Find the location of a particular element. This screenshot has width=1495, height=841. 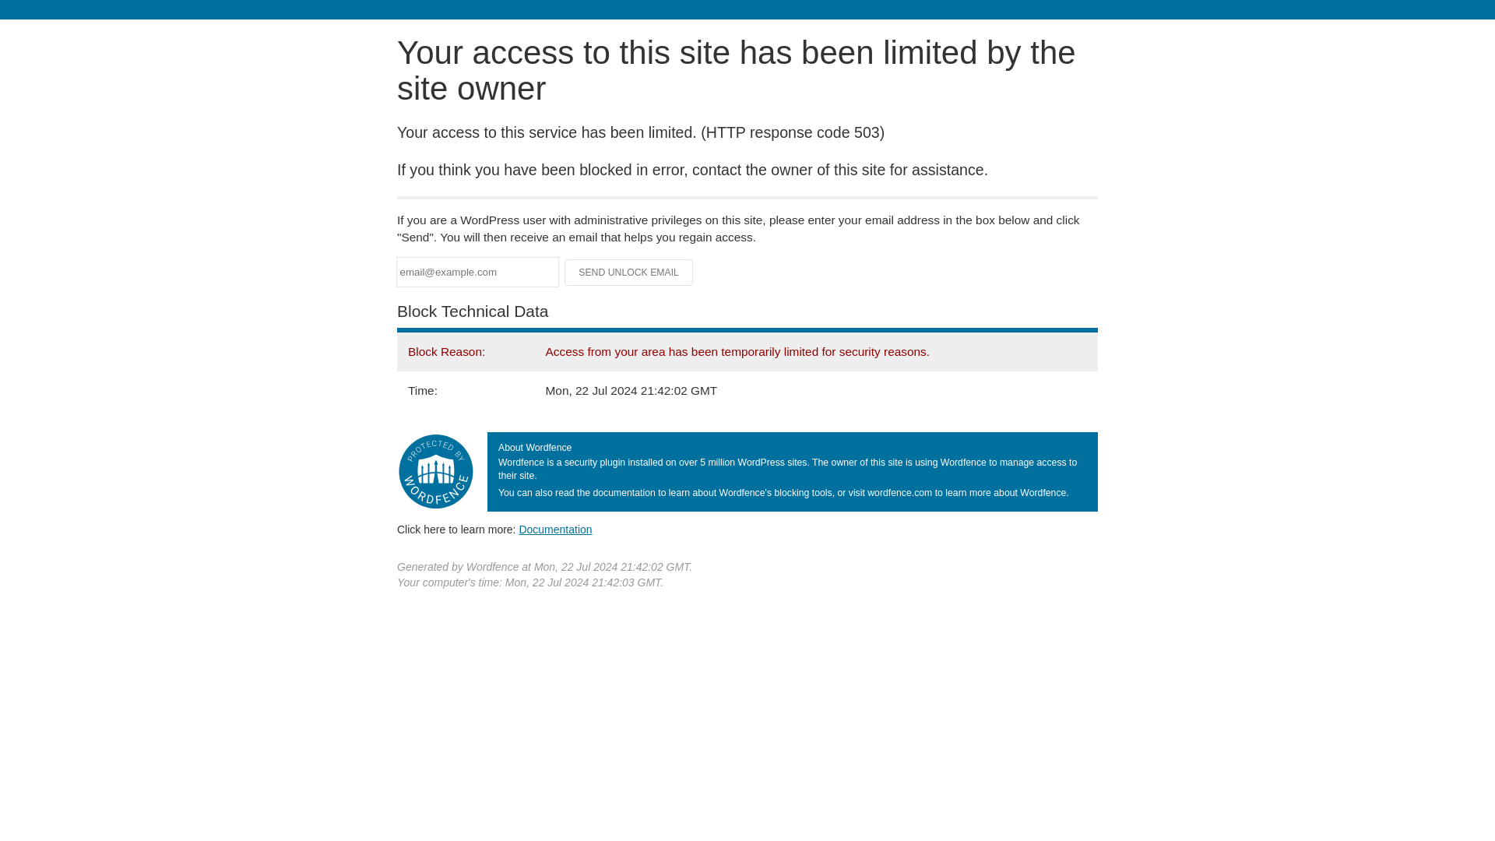

Documentation is located at coordinates (555, 529).